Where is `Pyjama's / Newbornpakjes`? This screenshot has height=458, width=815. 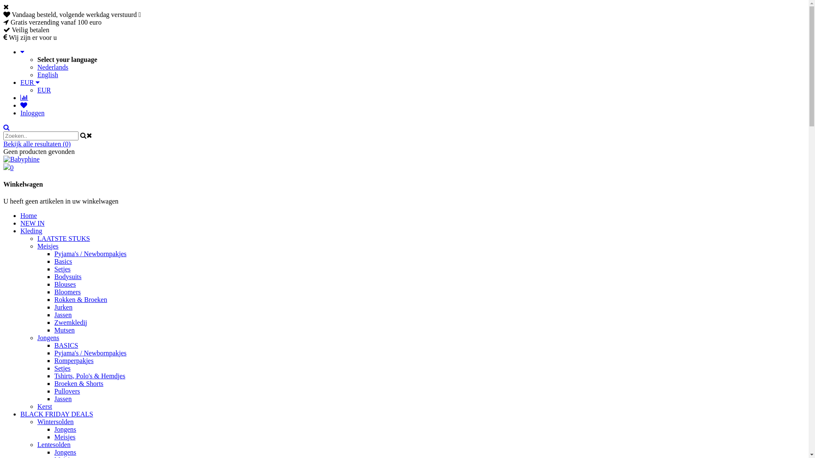
Pyjama's / Newbornpakjes is located at coordinates (90, 353).